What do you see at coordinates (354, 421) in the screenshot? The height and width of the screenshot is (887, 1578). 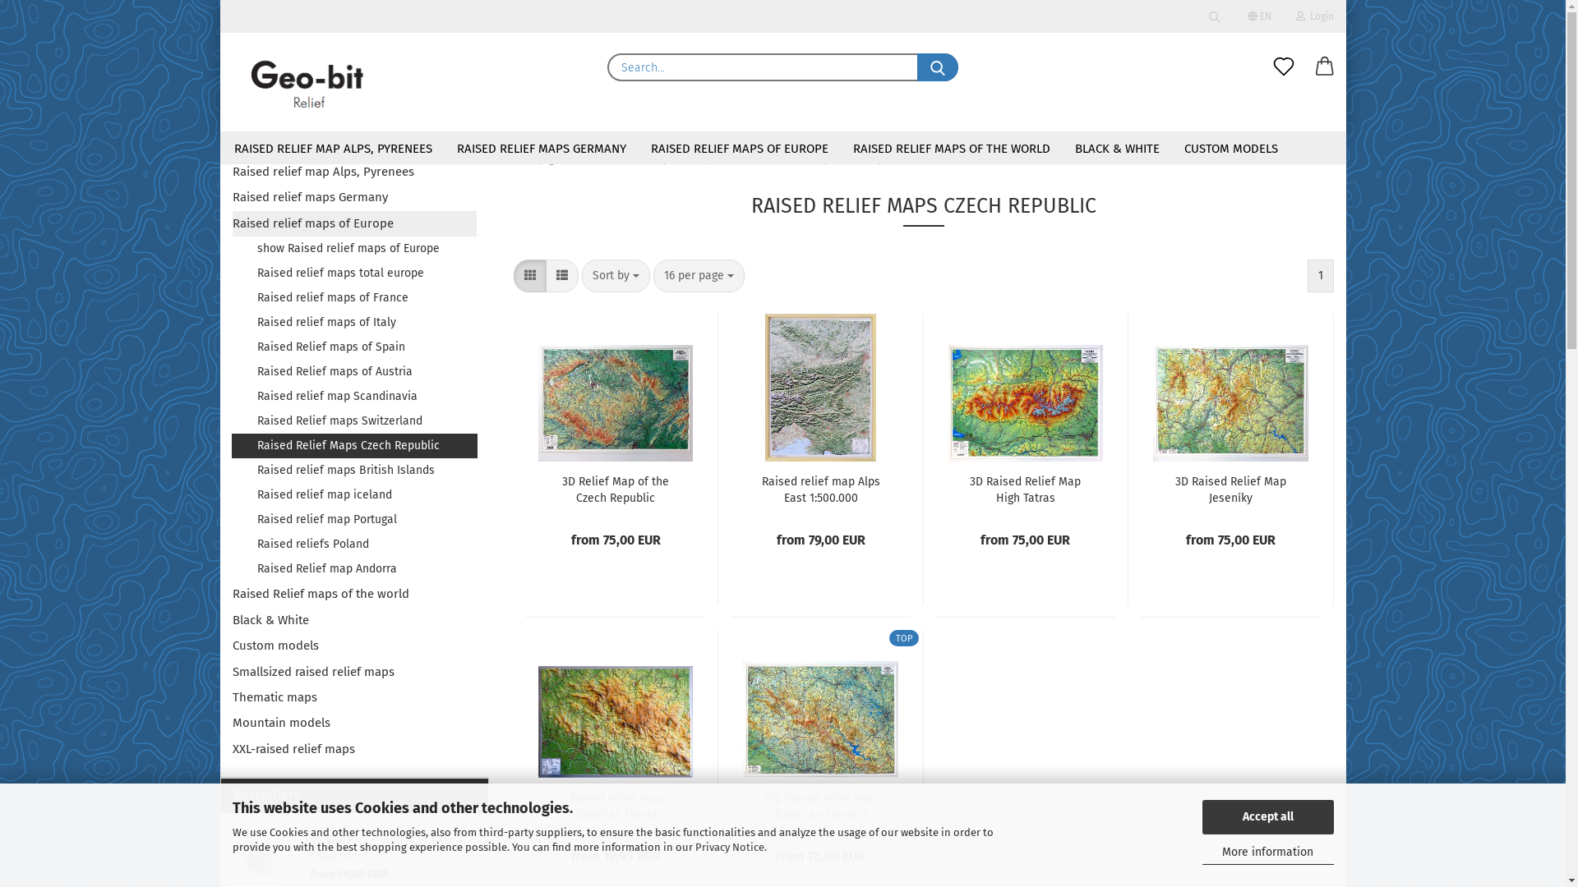 I see `Raised Relief maps Switzerland` at bounding box center [354, 421].